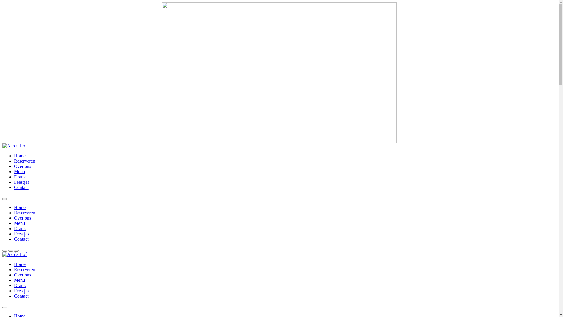 Image resolution: width=563 pixels, height=317 pixels. What do you see at coordinates (22, 182) in the screenshot?
I see `Feestjes` at bounding box center [22, 182].